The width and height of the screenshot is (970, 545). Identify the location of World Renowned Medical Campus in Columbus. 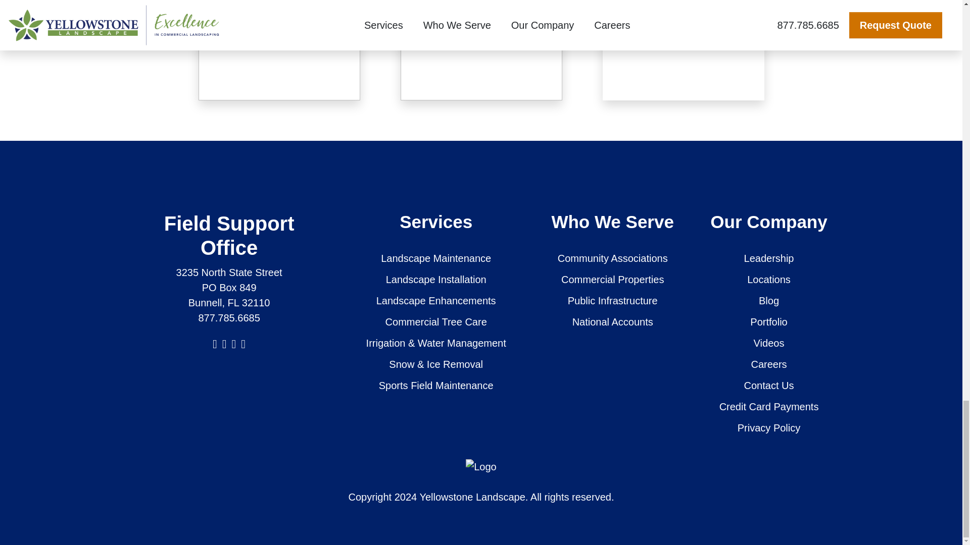
(275, 19).